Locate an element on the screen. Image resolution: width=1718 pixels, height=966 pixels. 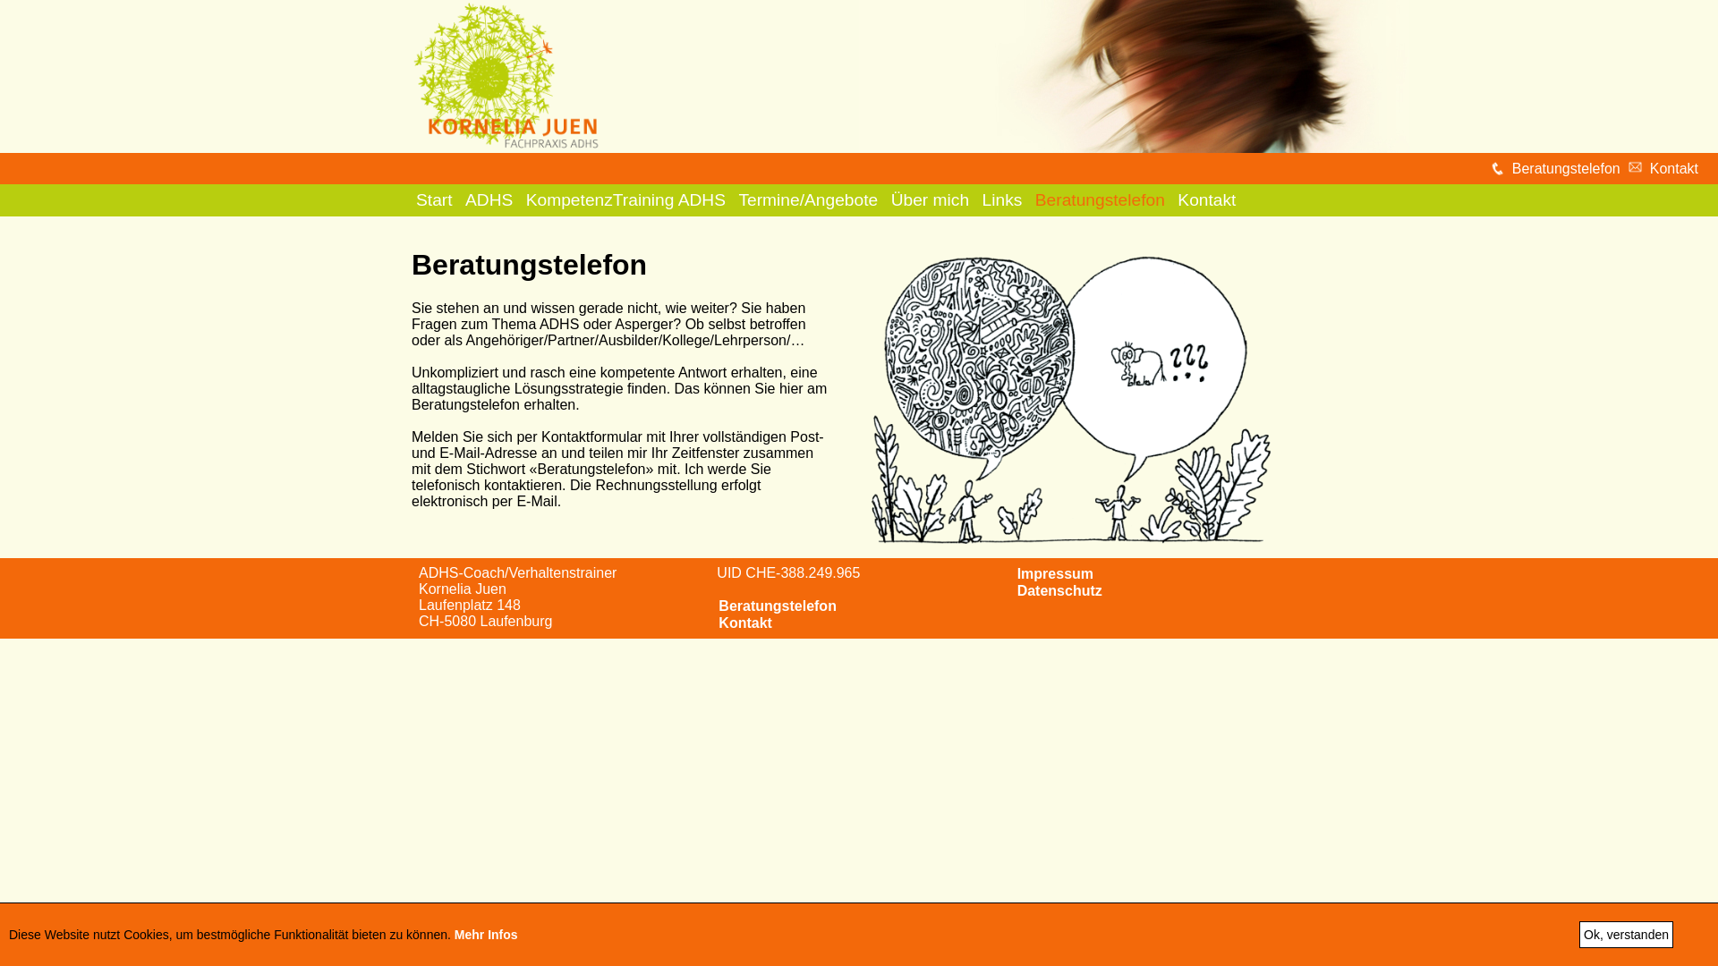
Start is located at coordinates (435, 200).